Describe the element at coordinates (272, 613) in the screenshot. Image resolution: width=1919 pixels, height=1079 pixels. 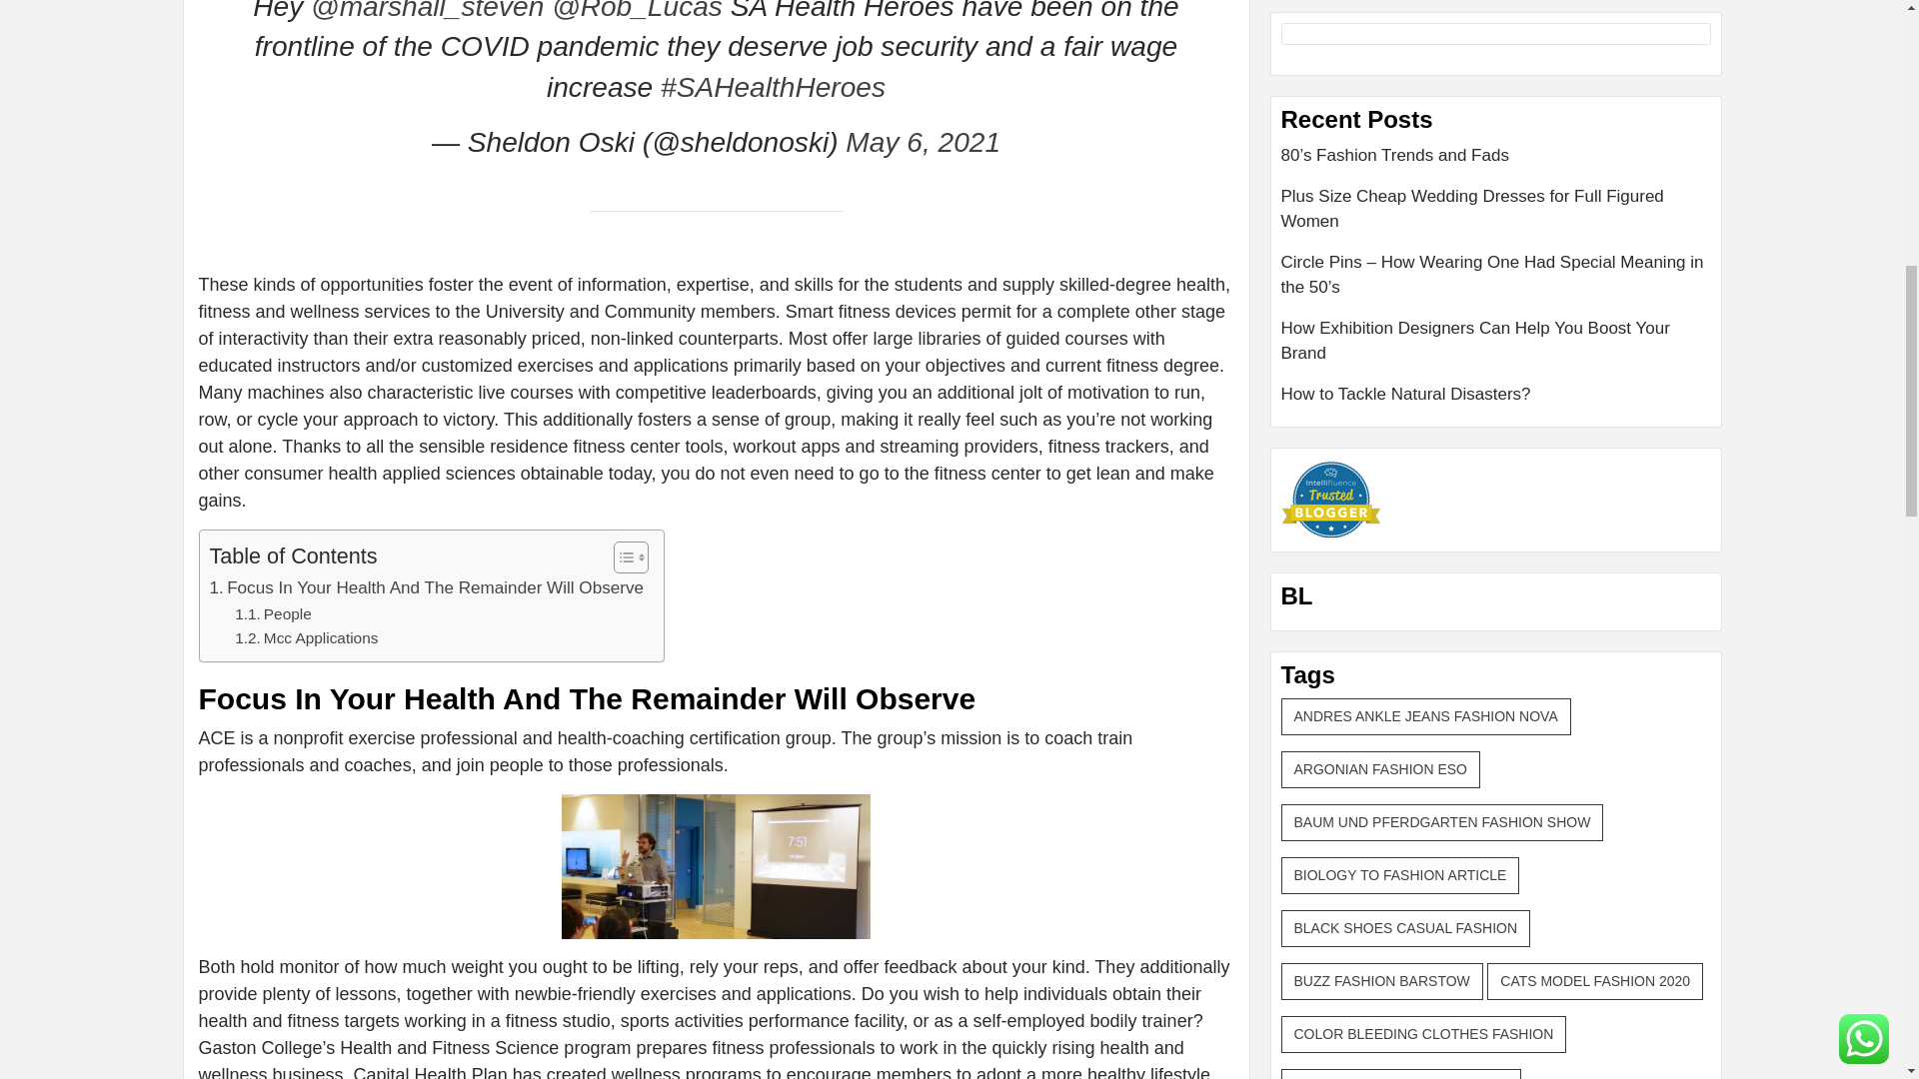
I see `People` at that location.